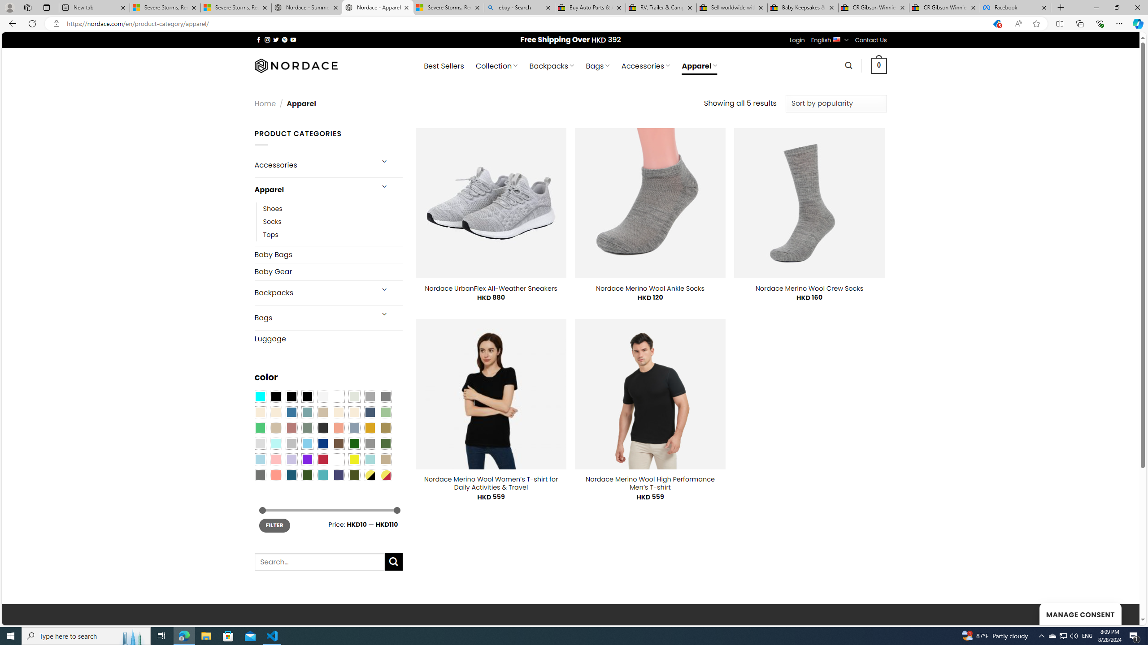 The height and width of the screenshot is (645, 1148). What do you see at coordinates (273, 208) in the screenshot?
I see `Shoes` at bounding box center [273, 208].